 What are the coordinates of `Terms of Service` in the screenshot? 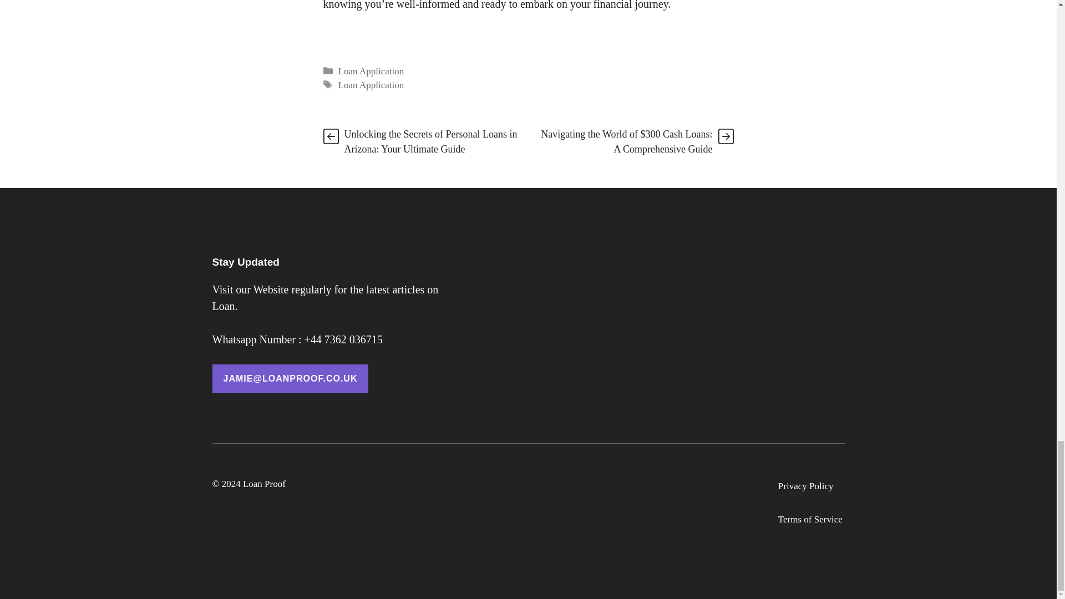 It's located at (810, 520).